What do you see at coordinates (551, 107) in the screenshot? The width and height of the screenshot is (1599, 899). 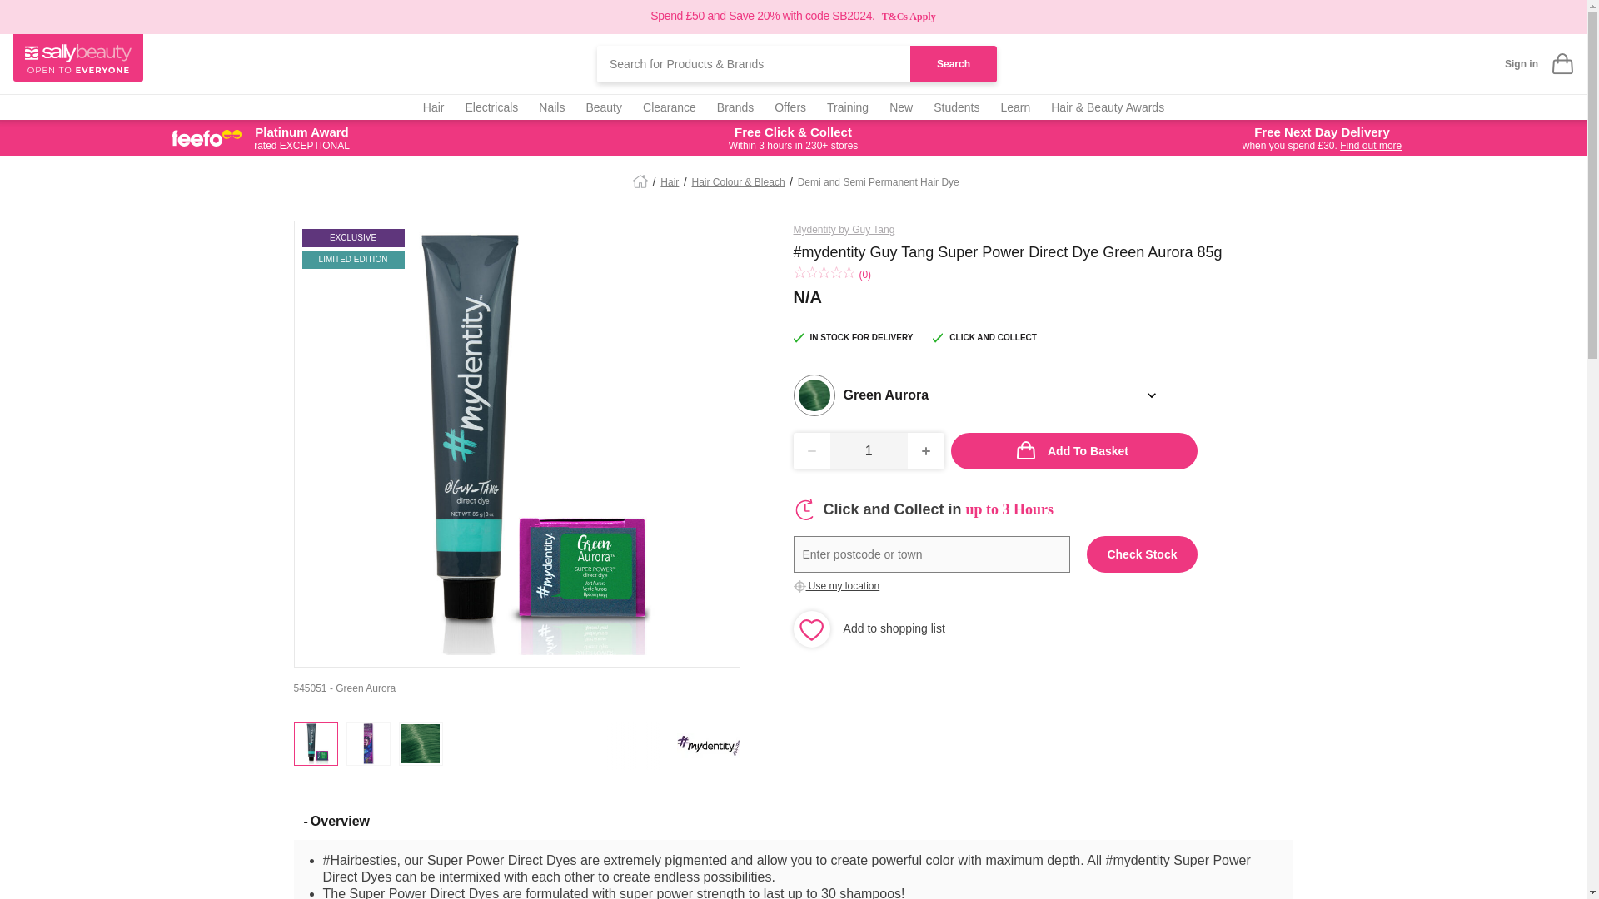 I see `Nails` at bounding box center [551, 107].